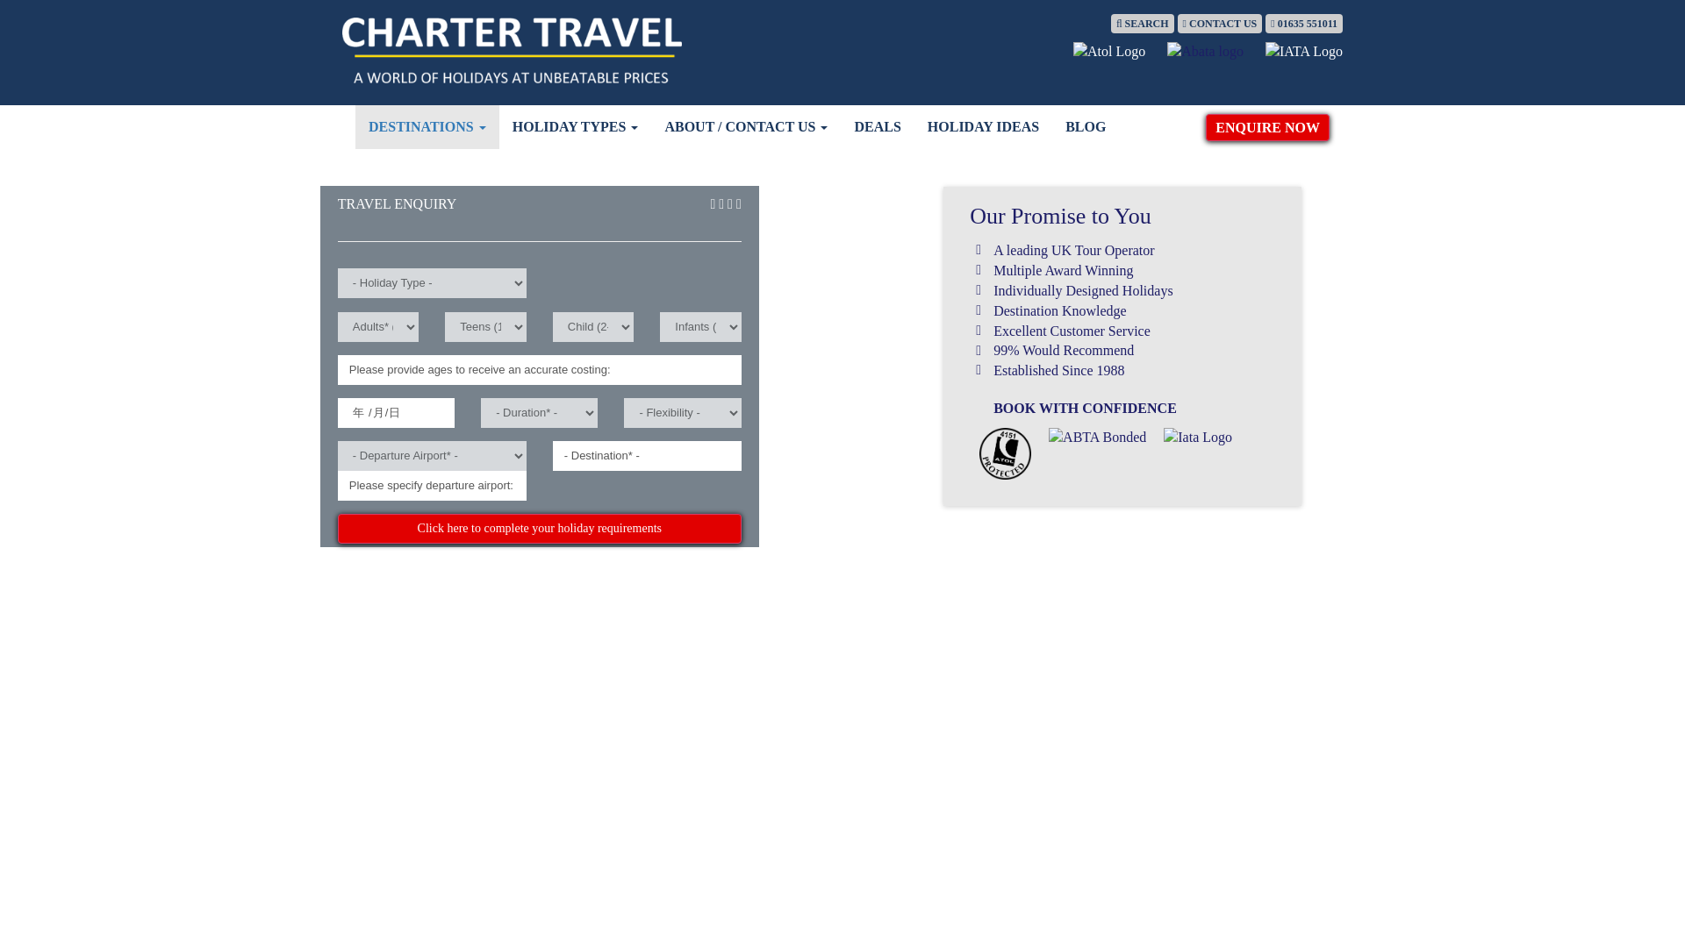 The image size is (1685, 947). Describe the element at coordinates (1220, 23) in the screenshot. I see `Contact Us` at that location.